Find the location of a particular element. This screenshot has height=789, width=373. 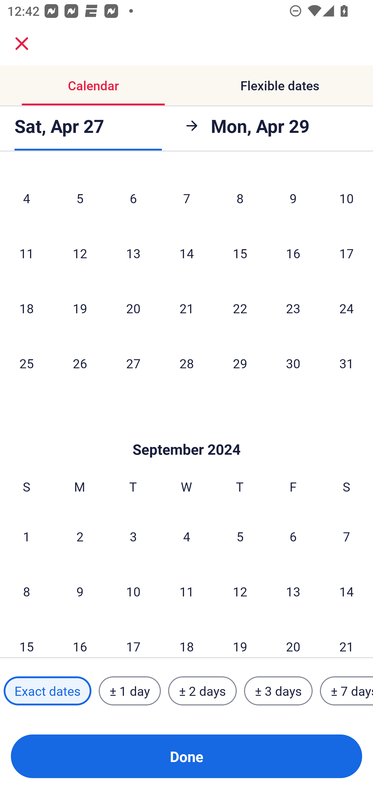

18 Wednesday, September 18, 2024 is located at coordinates (187, 638).